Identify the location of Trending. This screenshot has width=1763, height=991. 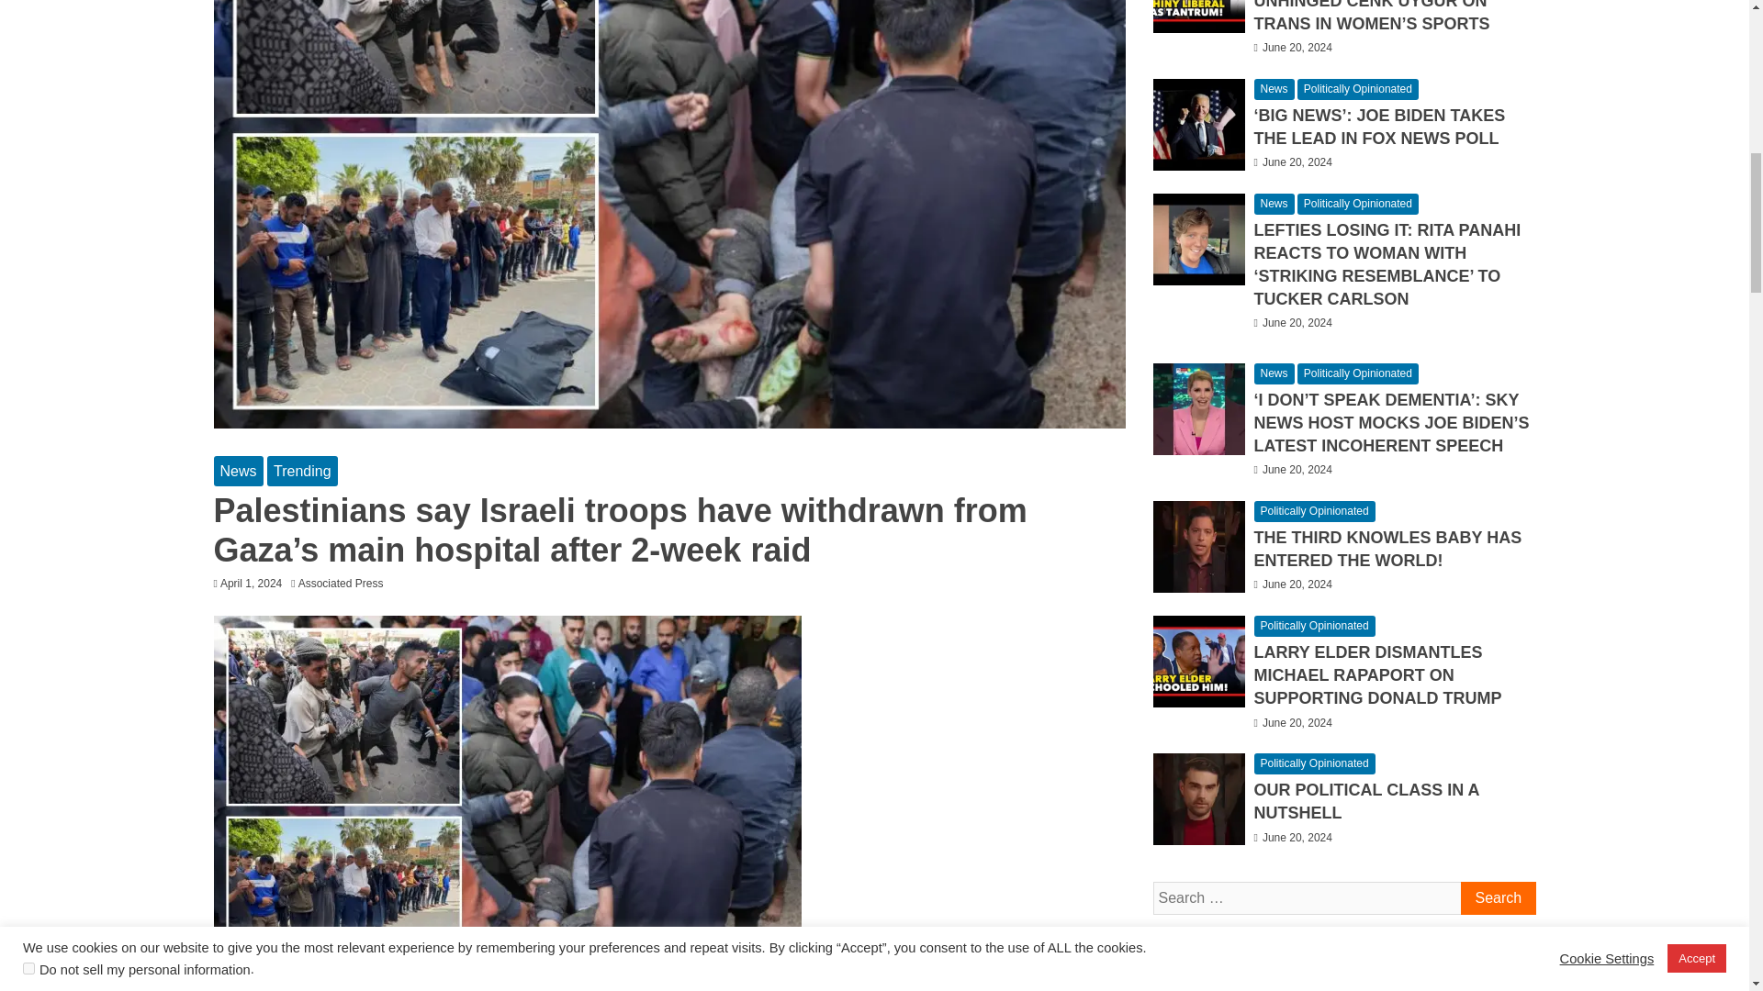
(303, 471).